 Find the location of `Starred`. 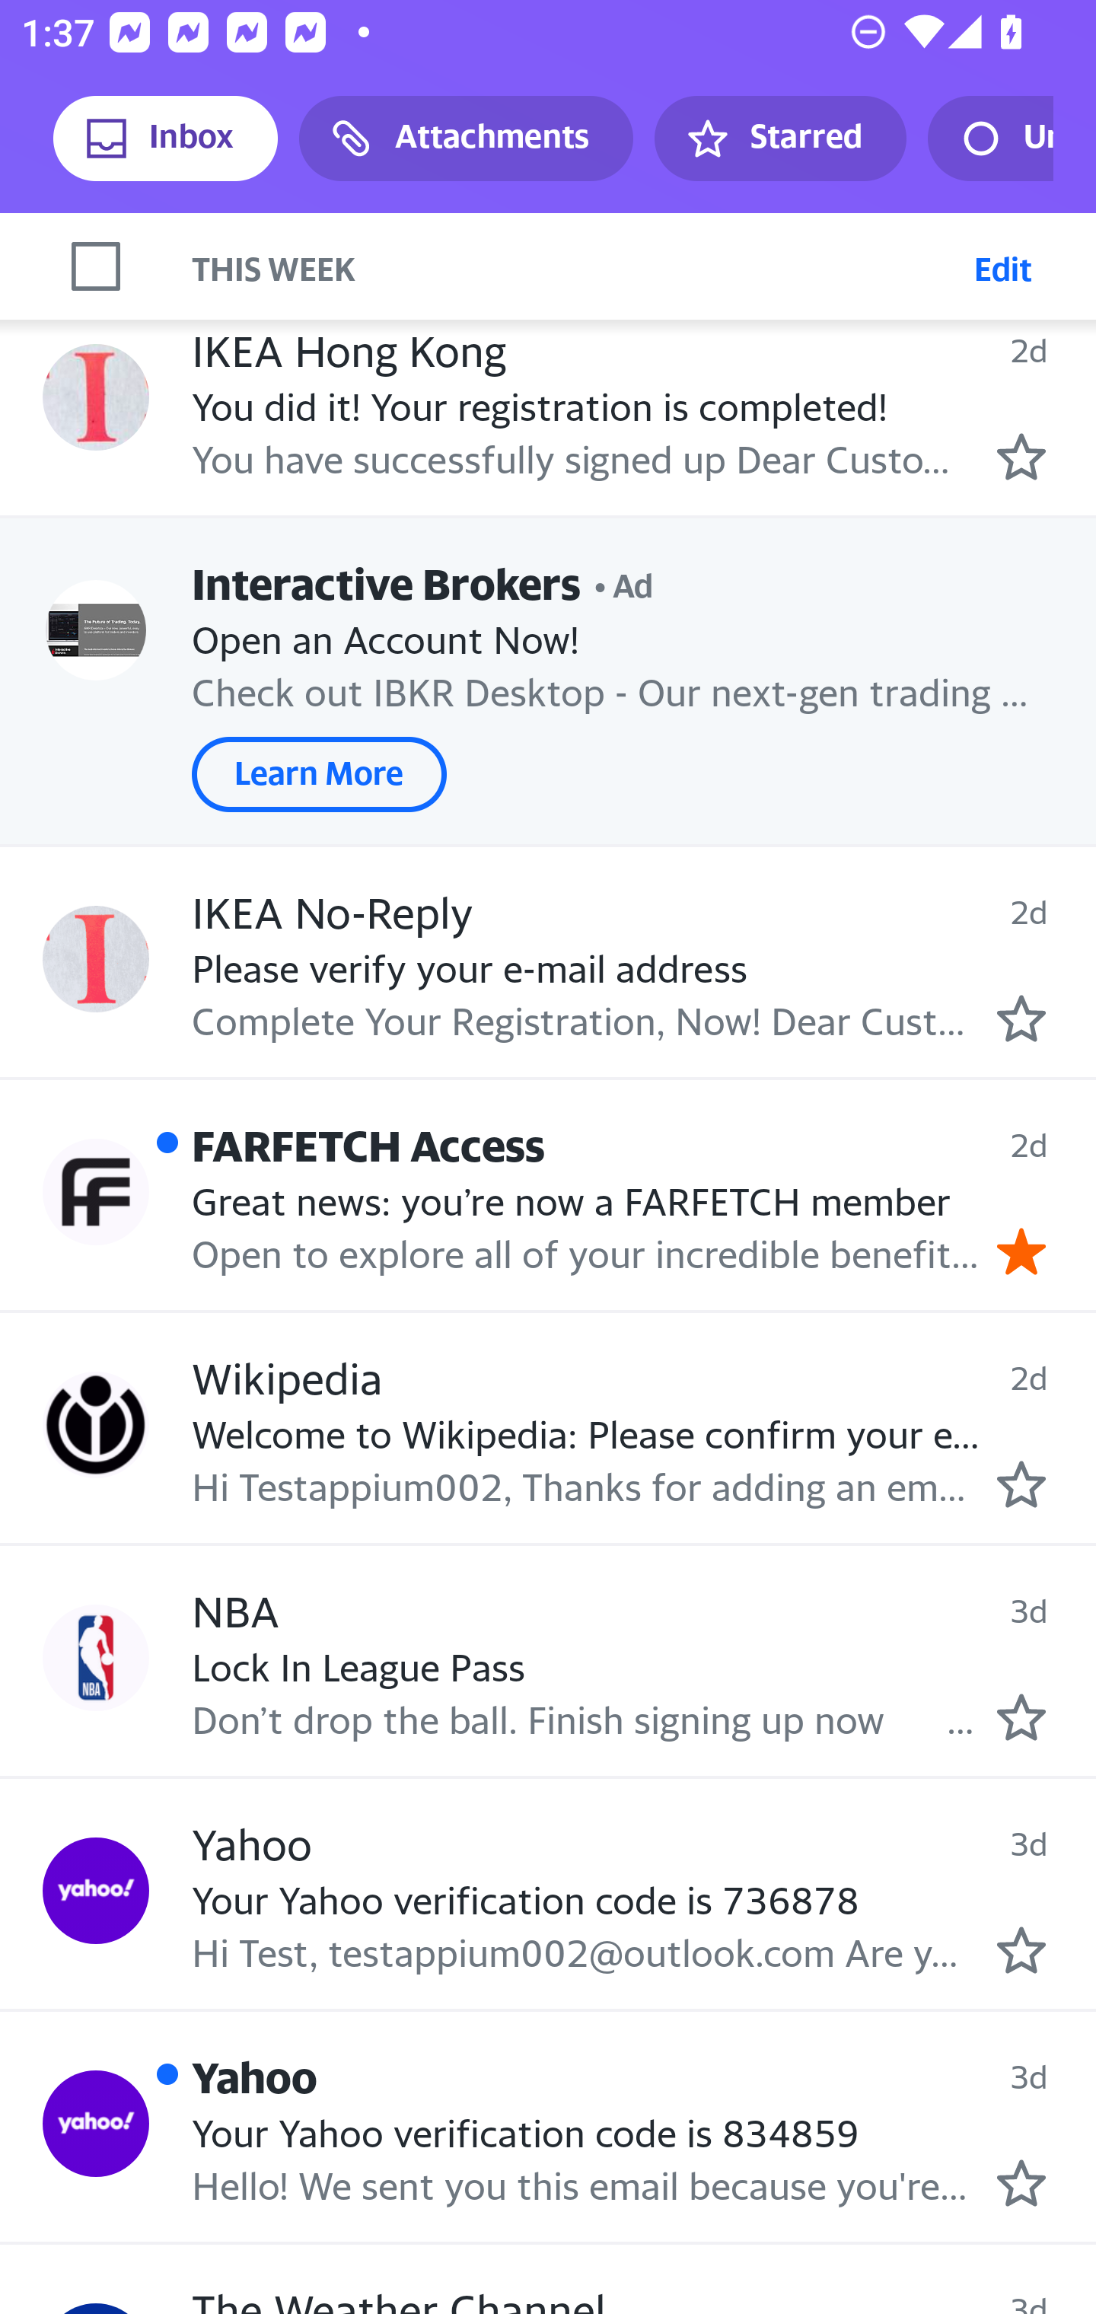

Starred is located at coordinates (779, 139).